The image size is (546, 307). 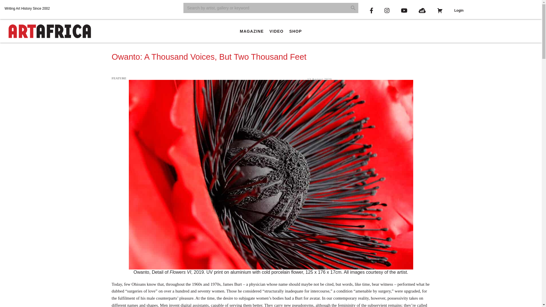 I want to click on VIDEO, so click(x=277, y=31).